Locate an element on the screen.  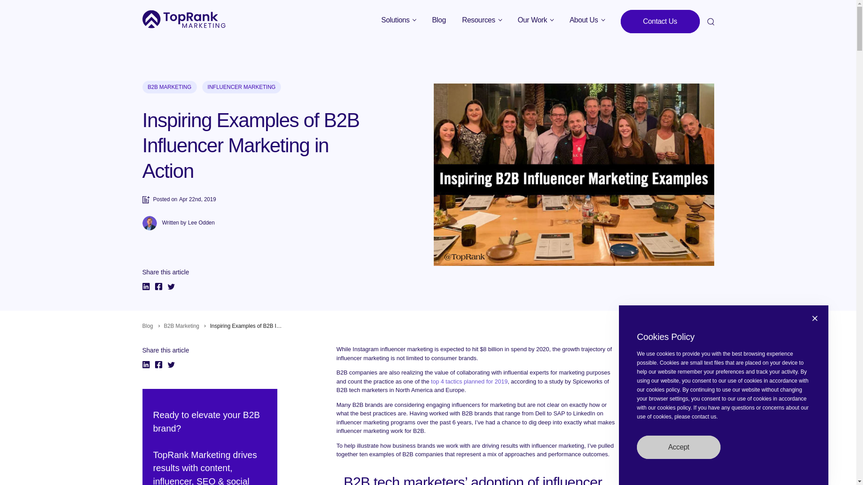
Resources is located at coordinates (482, 20).